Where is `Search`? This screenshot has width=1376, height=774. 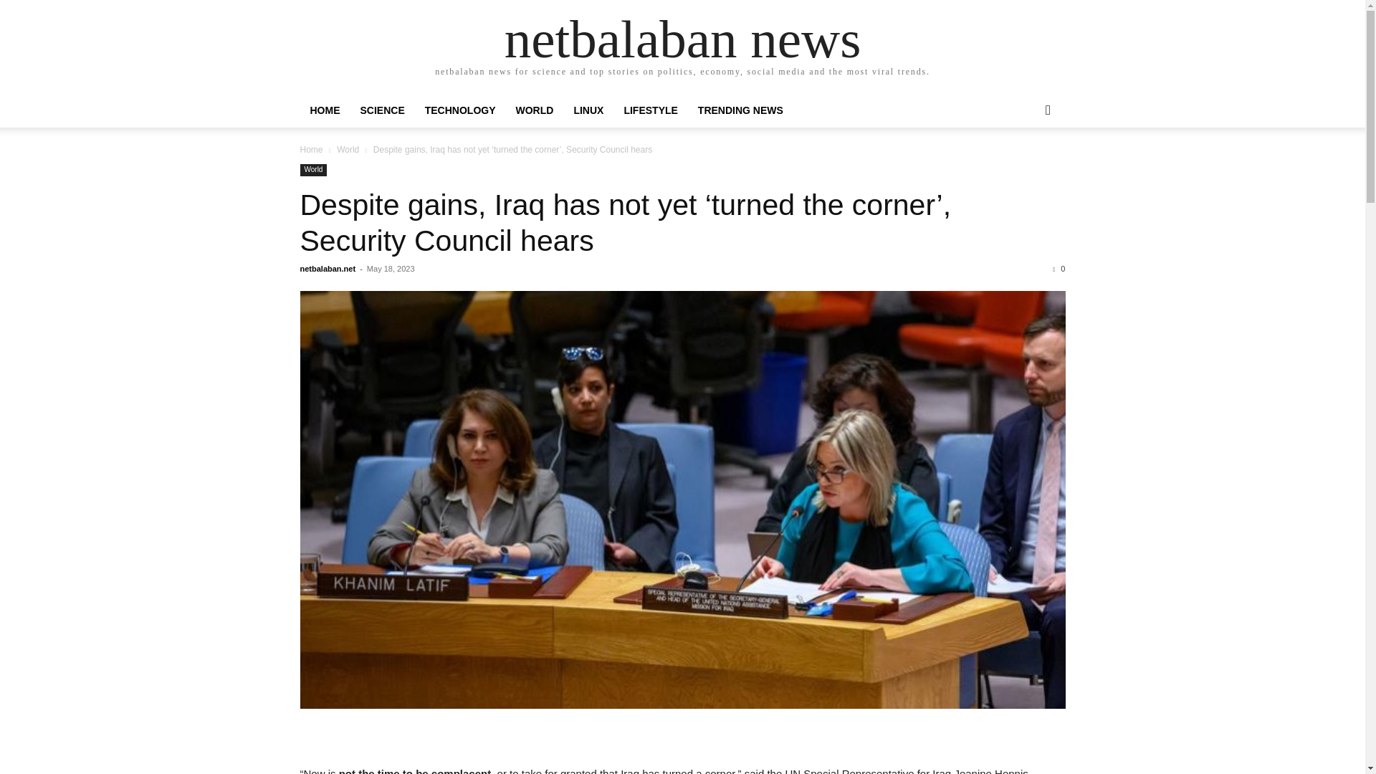
Search is located at coordinates (1025, 168).